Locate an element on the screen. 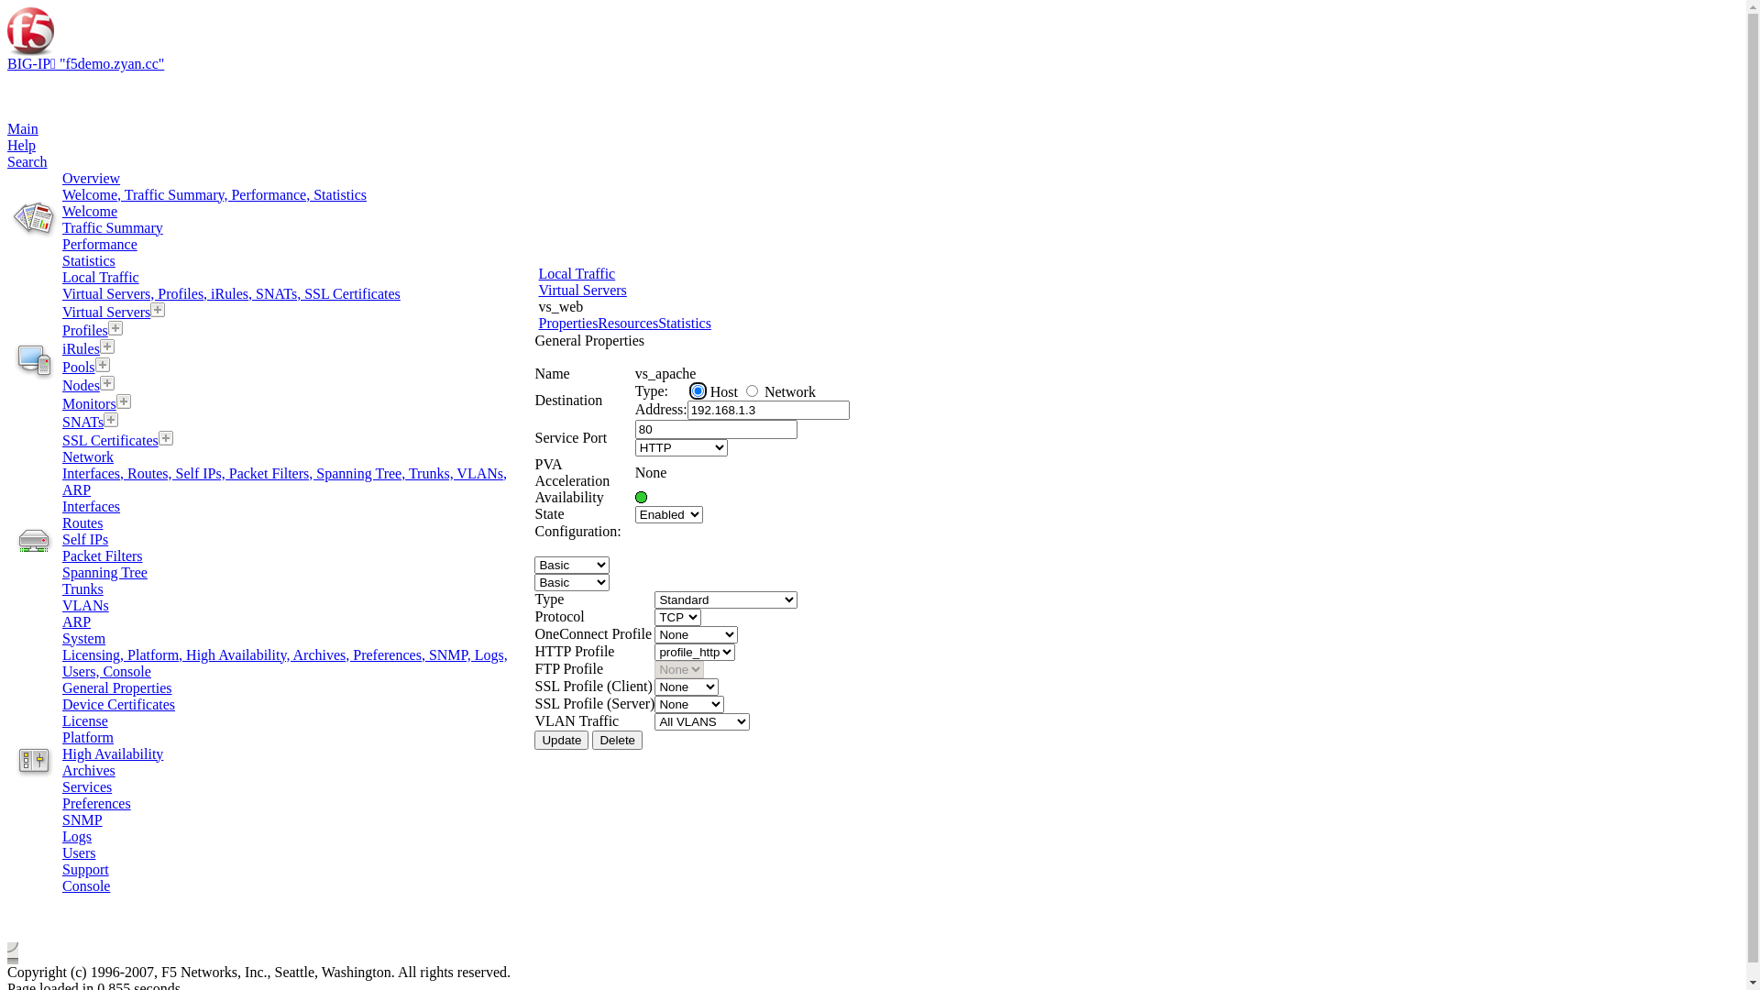  Search is located at coordinates (27, 161).